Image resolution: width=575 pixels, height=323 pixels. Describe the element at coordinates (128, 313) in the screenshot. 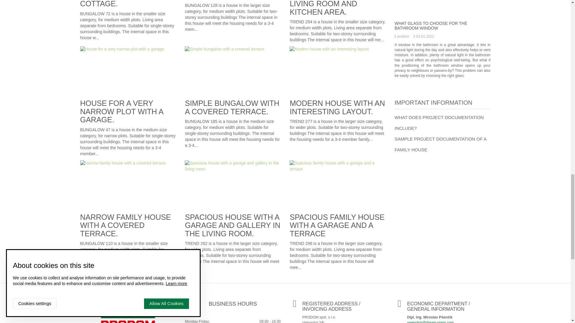

I see `dream-plans.com` at that location.